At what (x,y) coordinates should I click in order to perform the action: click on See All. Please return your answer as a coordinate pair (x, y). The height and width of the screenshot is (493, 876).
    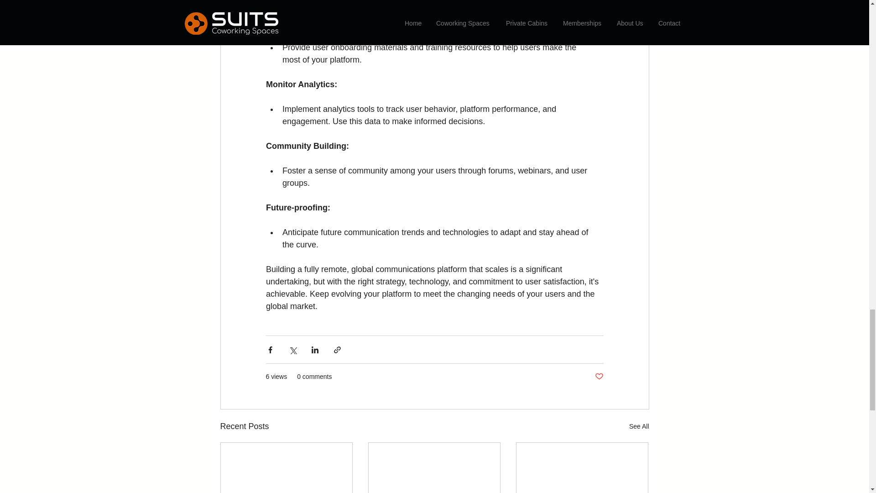
    Looking at the image, I should click on (639, 426).